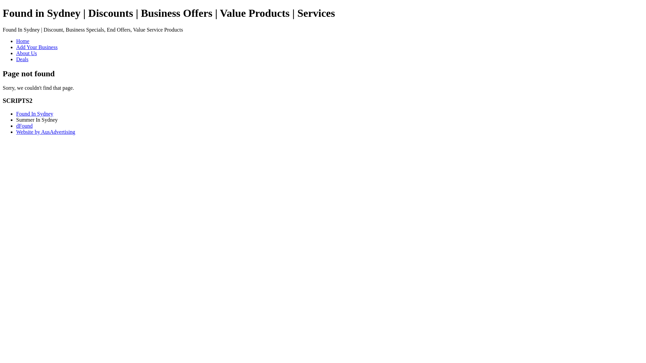 The width and height of the screenshot is (646, 363). I want to click on Website by AusAdvertising, so click(46, 132).